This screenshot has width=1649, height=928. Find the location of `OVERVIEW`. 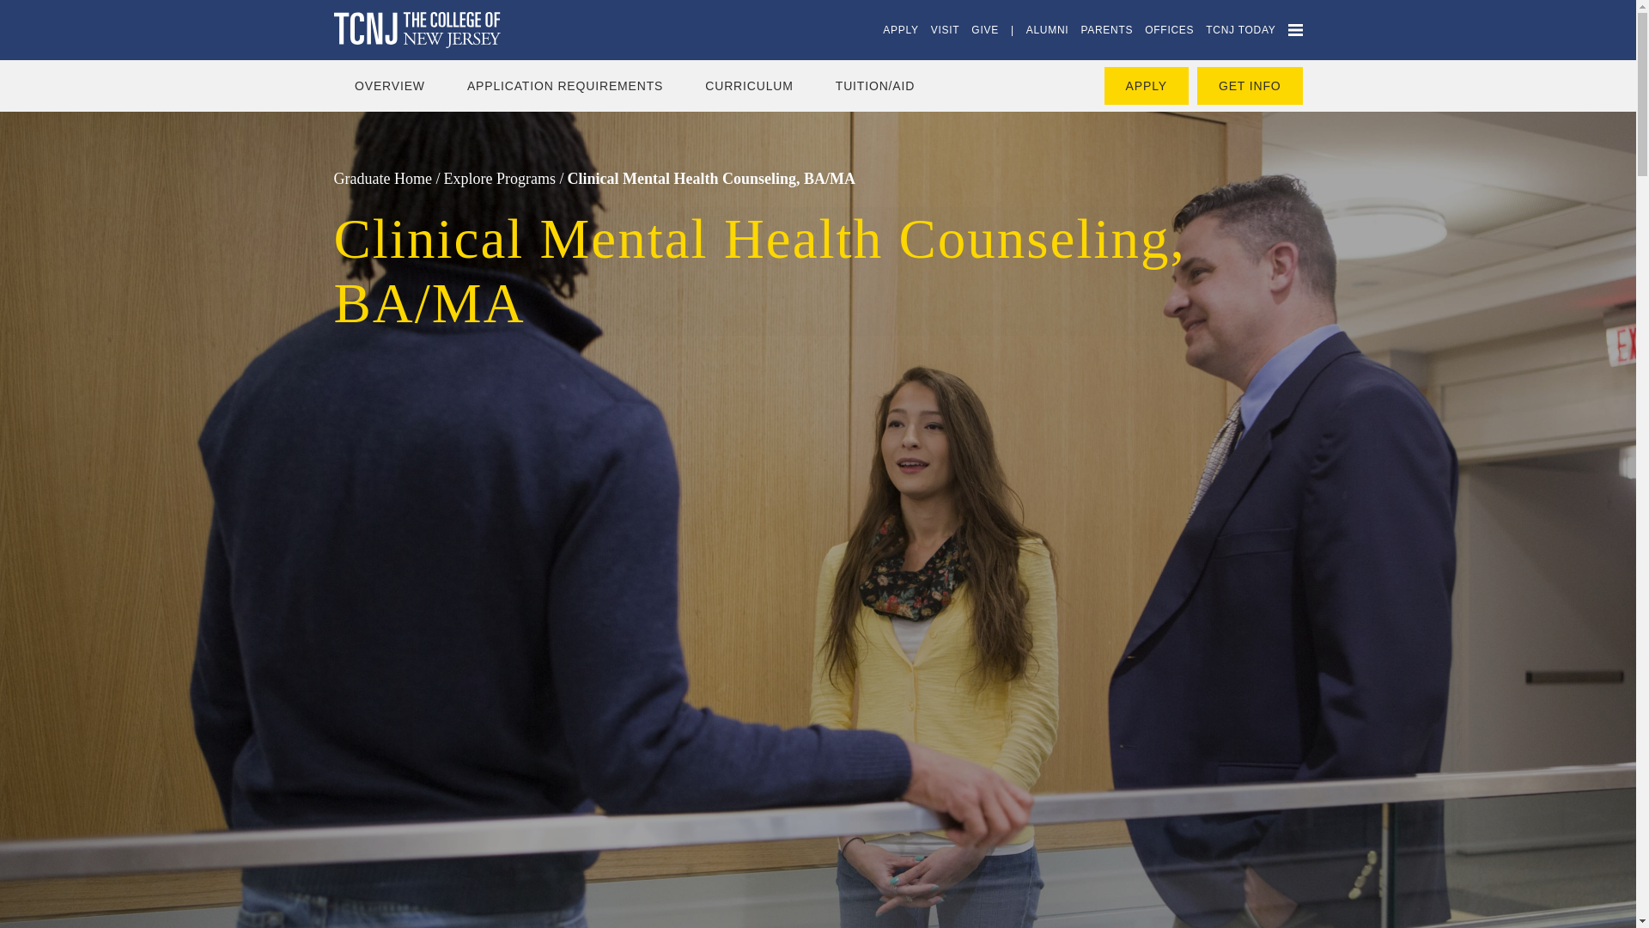

OVERVIEW is located at coordinates (390, 85).